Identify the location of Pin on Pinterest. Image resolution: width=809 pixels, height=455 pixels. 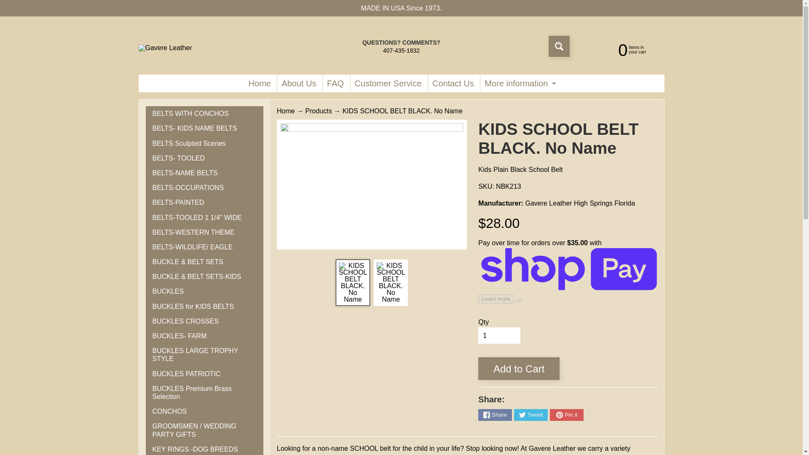
(566, 415).